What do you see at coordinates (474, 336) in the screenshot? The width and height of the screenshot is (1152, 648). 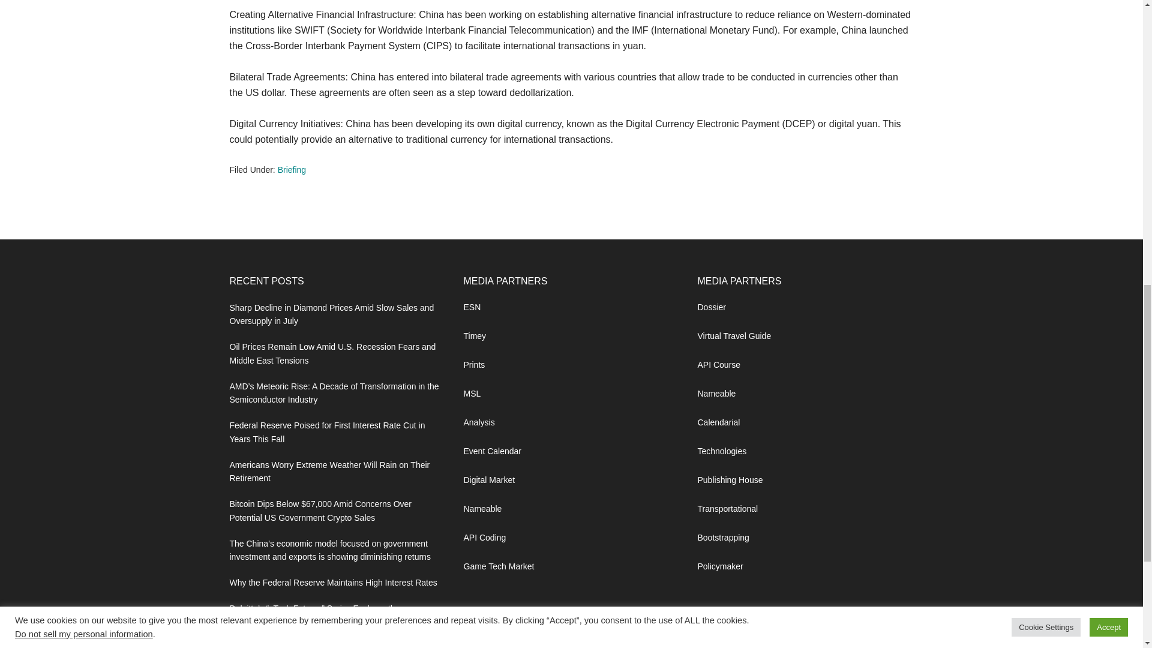 I see `Timey` at bounding box center [474, 336].